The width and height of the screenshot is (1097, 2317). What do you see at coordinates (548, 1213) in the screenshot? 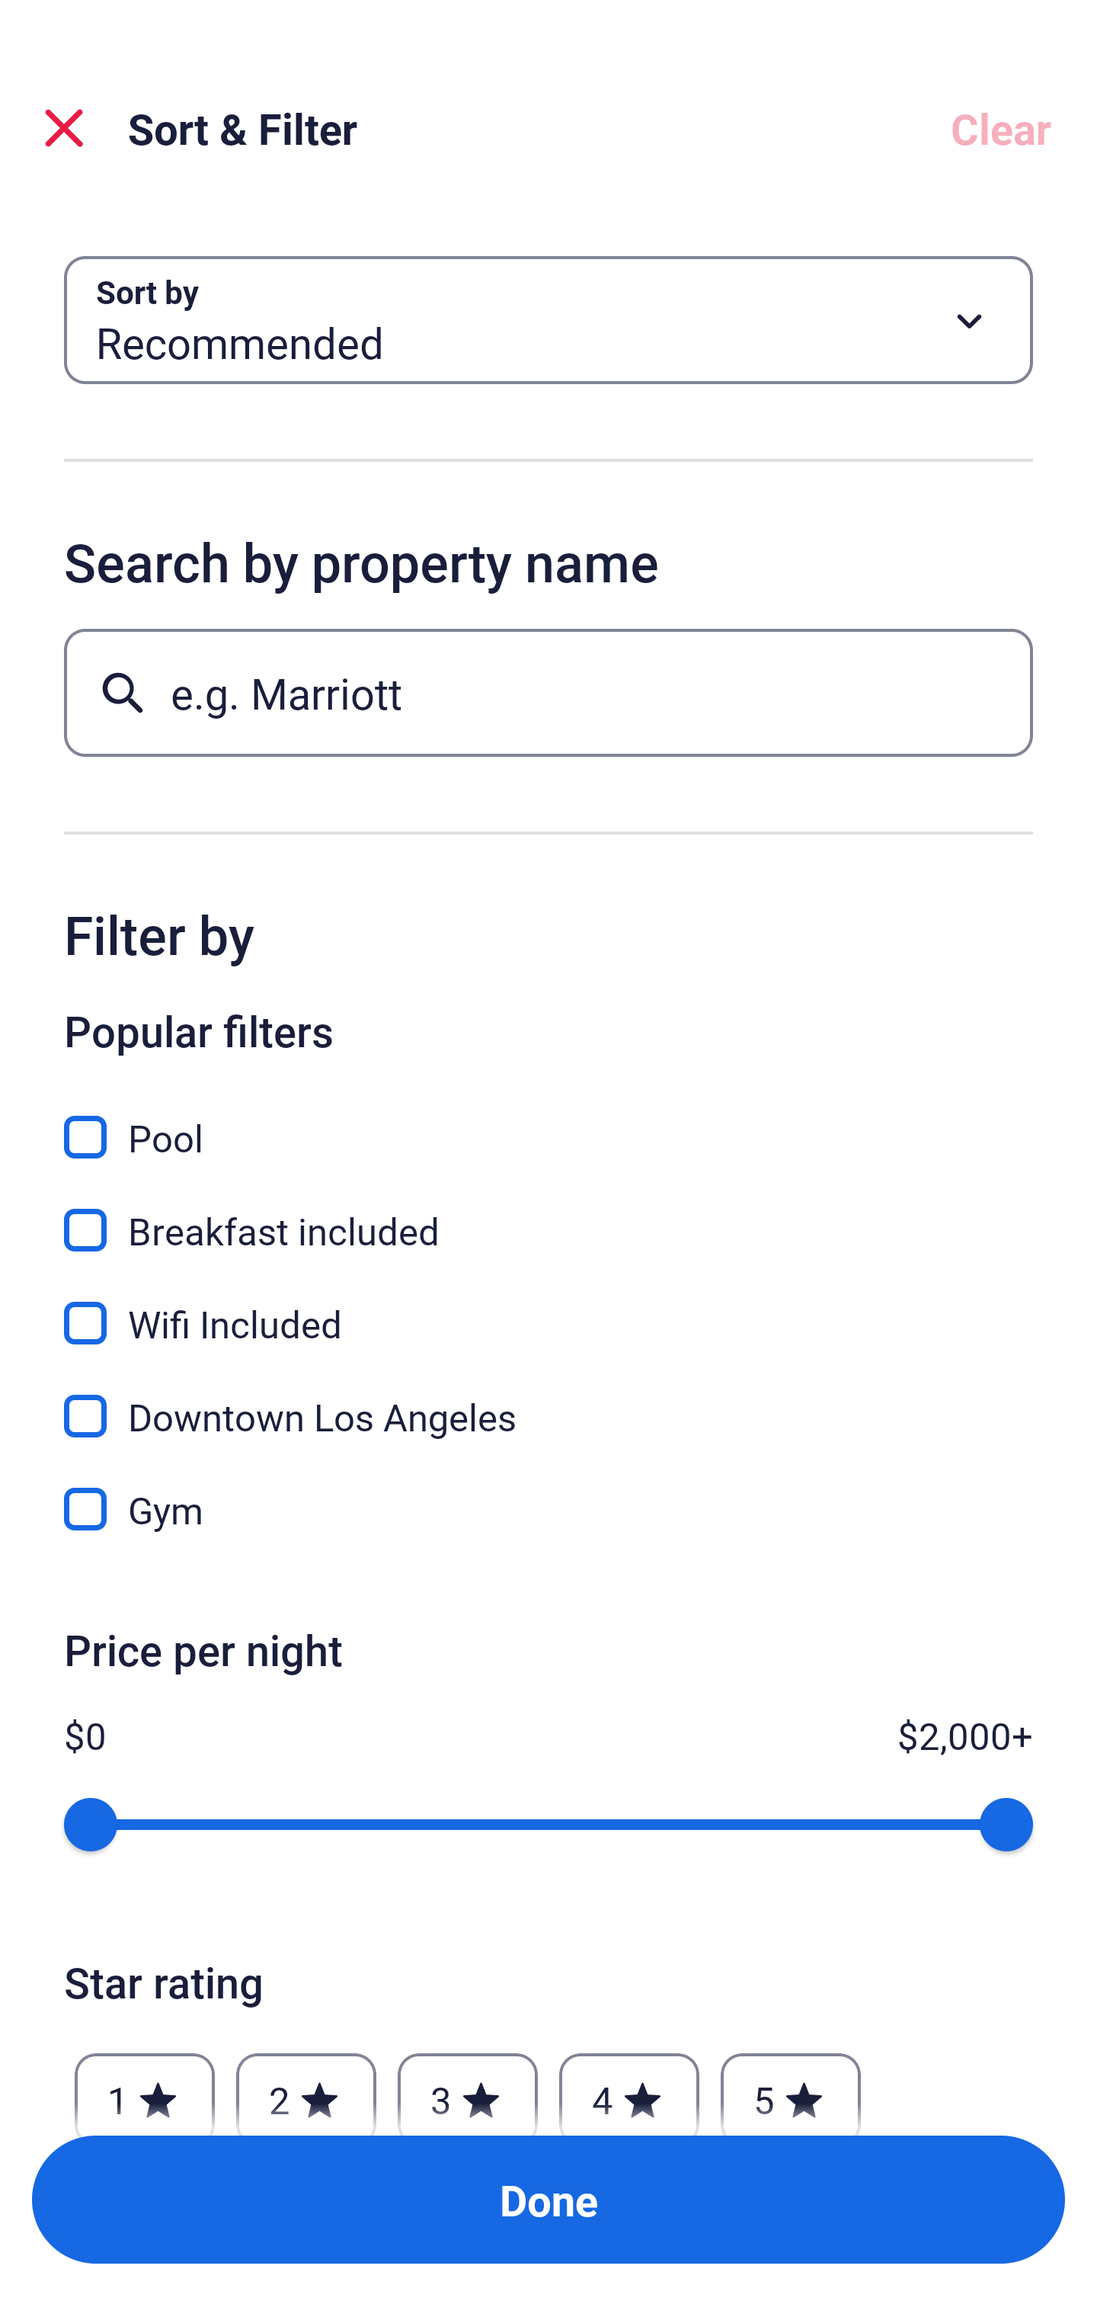
I see `Breakfast included, Breakfast included` at bounding box center [548, 1213].